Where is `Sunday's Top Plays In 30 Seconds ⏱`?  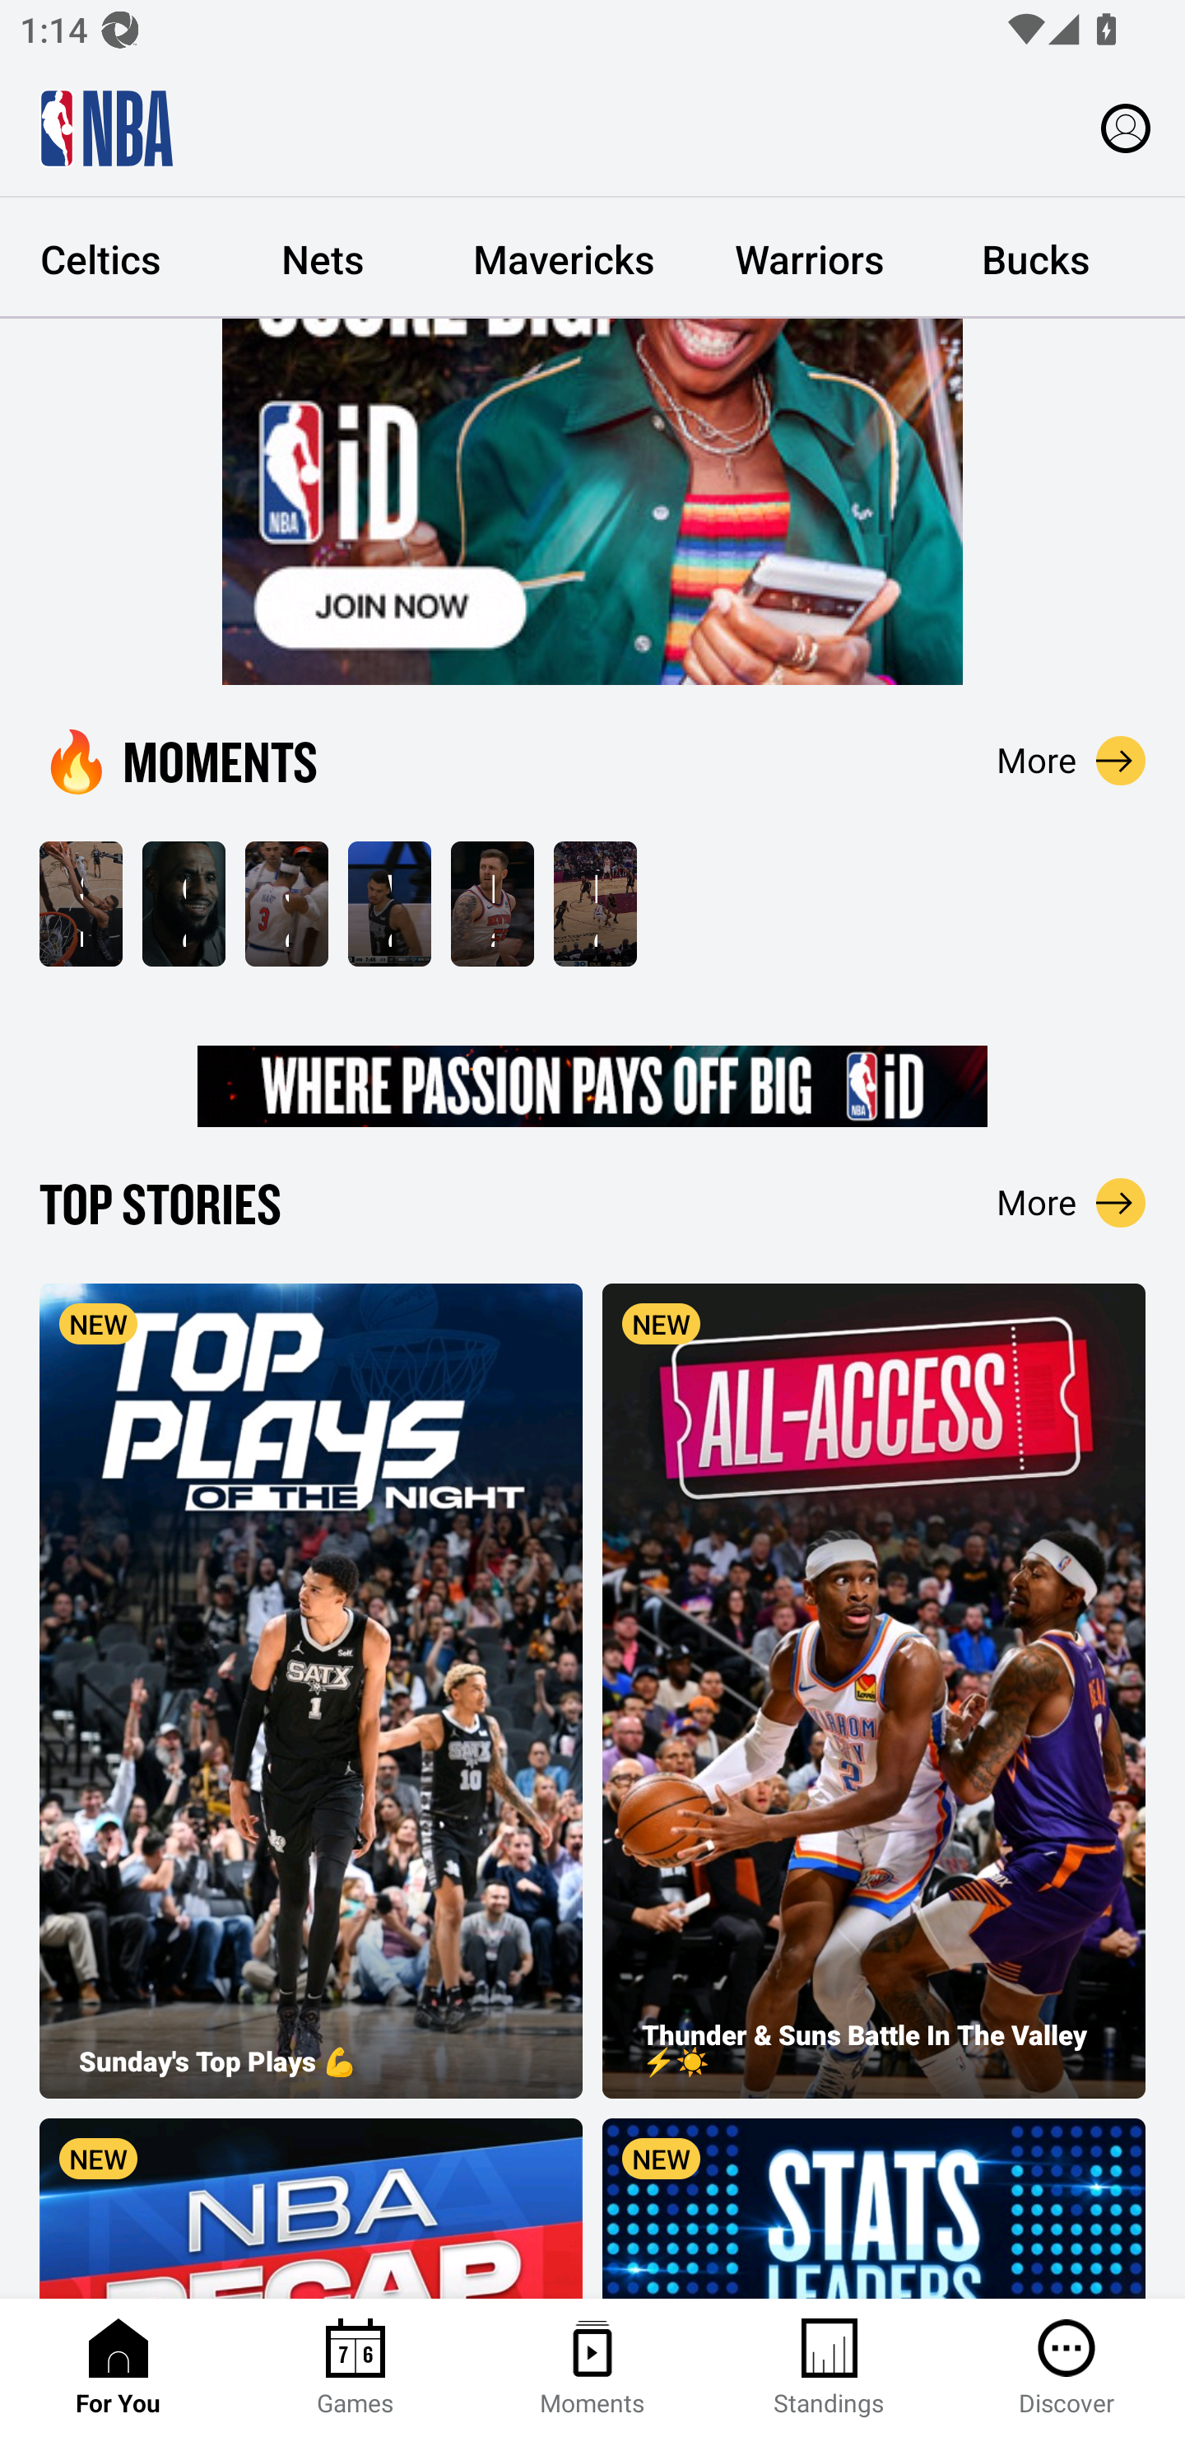
Sunday's Top Plays In 30 Seconds ⏱ is located at coordinates (81, 904).